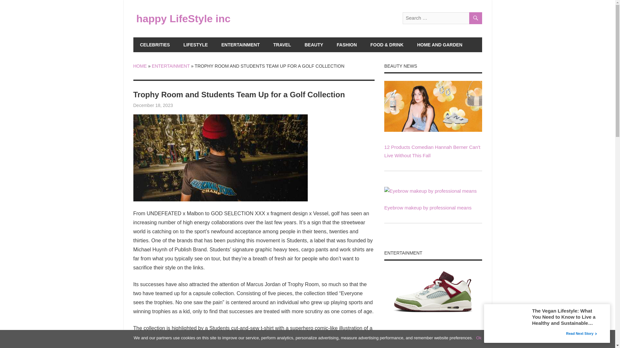 The height and width of the screenshot is (348, 620). What do you see at coordinates (139, 65) in the screenshot?
I see `HOME` at bounding box center [139, 65].